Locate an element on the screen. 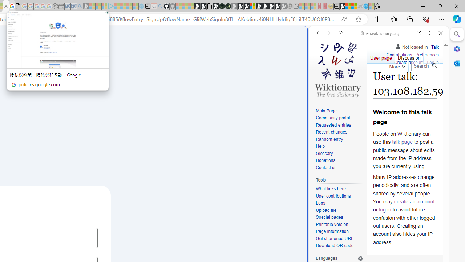 This screenshot has width=465, height=262. Create account is located at coordinates (409, 63).